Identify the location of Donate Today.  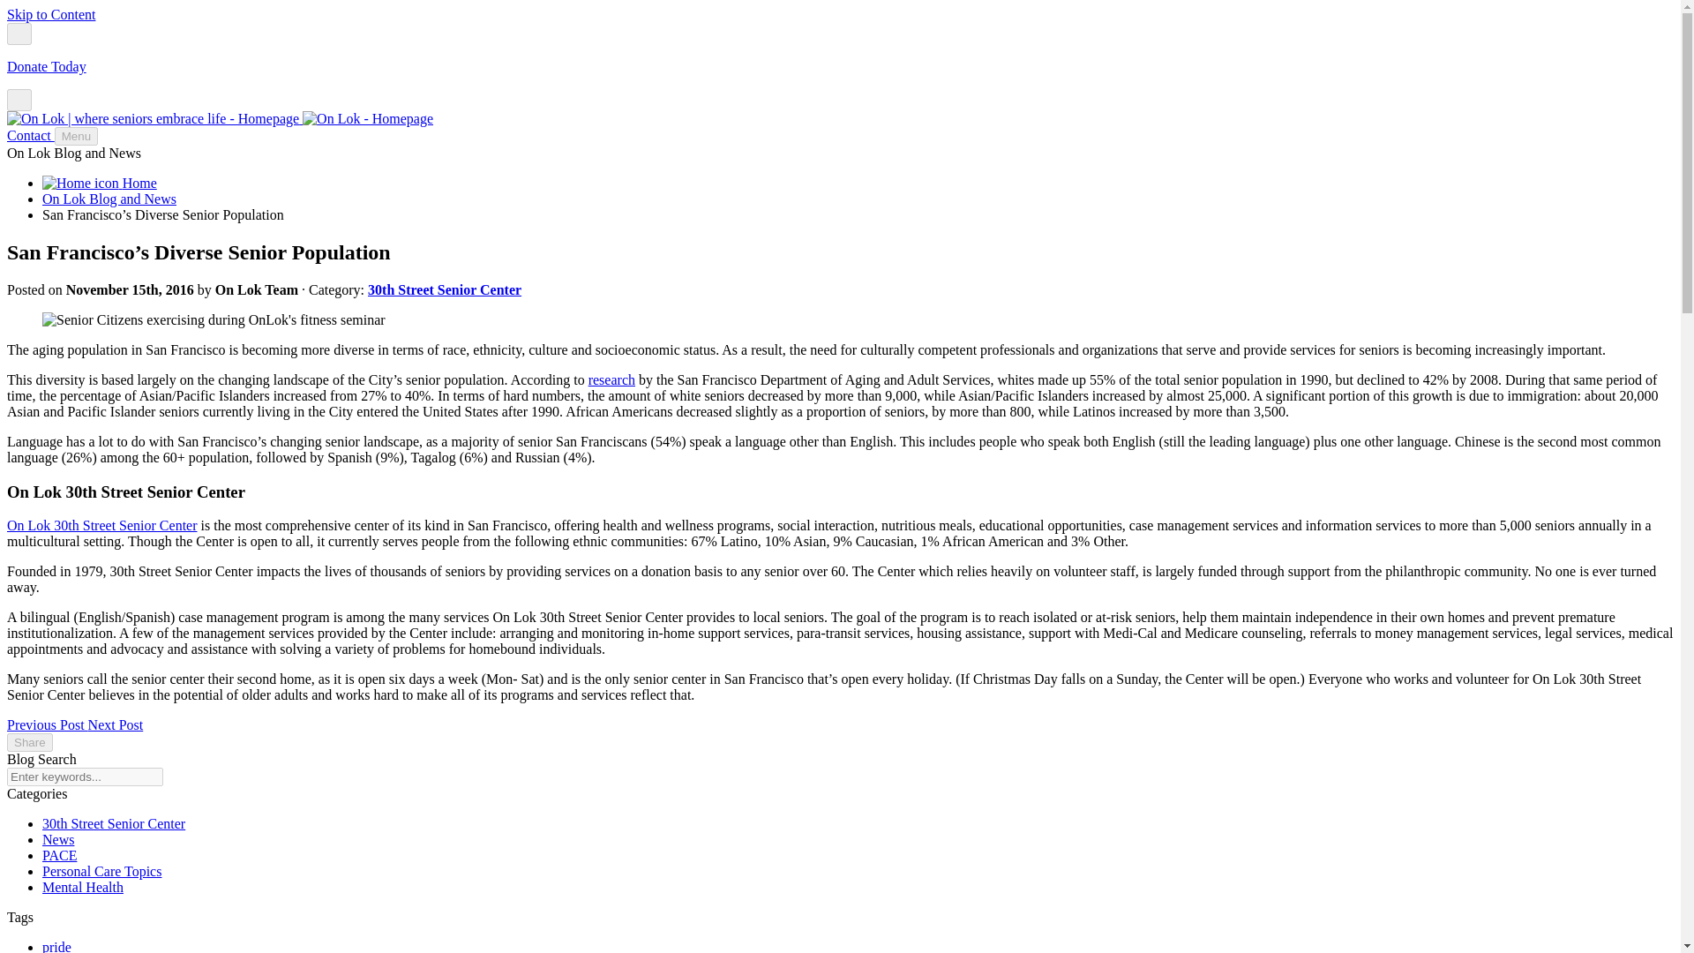
(46, 66).